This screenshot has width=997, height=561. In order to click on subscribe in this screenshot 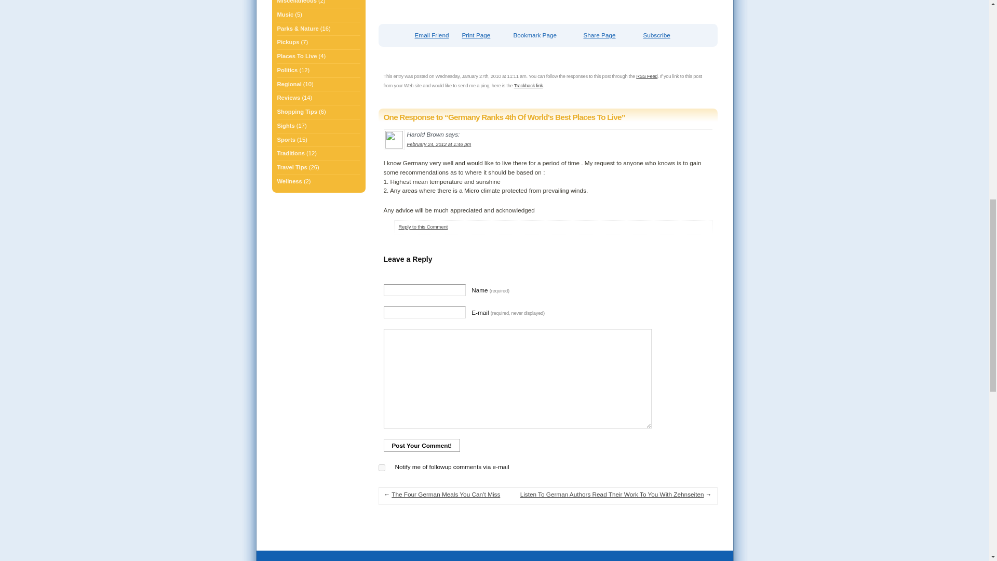, I will do `click(381, 468)`.